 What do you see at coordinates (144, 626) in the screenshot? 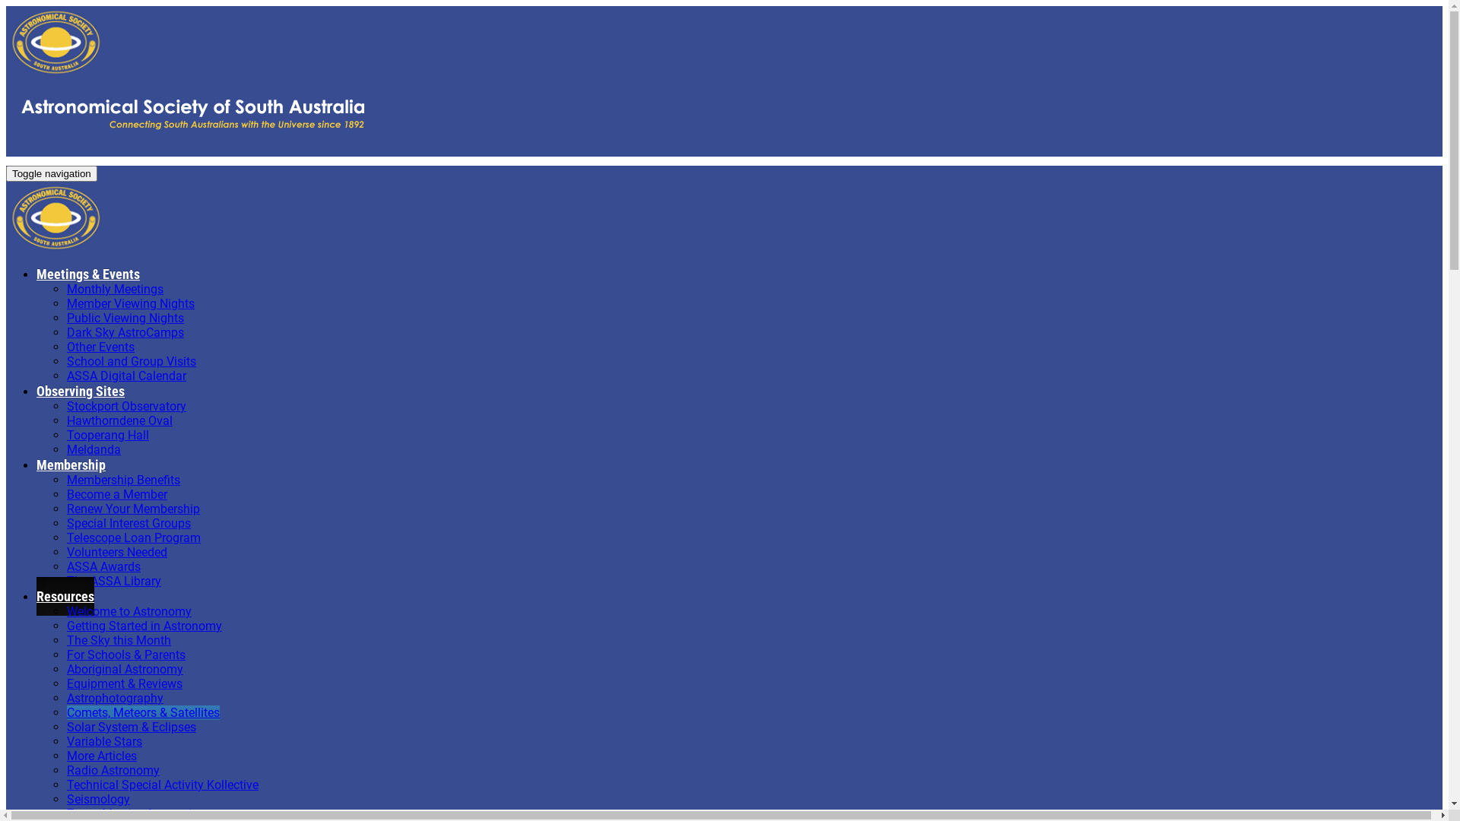
I see `Getting Started in Astronomy` at bounding box center [144, 626].